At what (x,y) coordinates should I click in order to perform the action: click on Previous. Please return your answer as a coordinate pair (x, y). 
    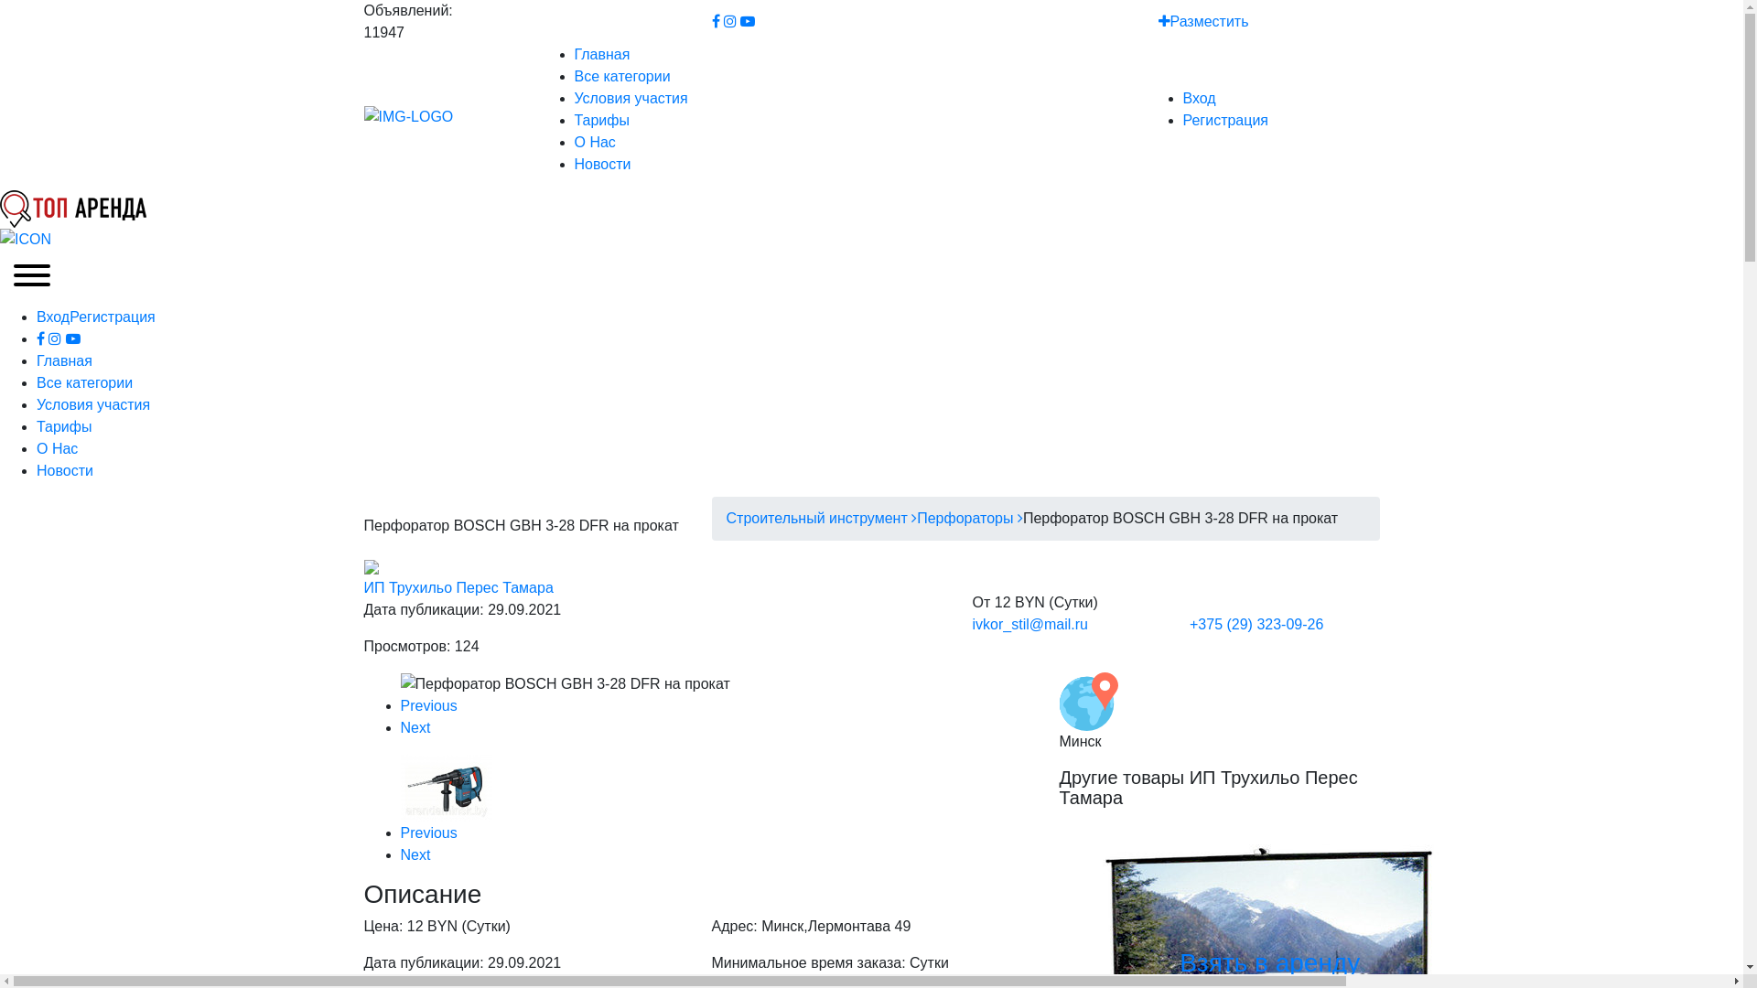
    Looking at the image, I should click on (429, 832).